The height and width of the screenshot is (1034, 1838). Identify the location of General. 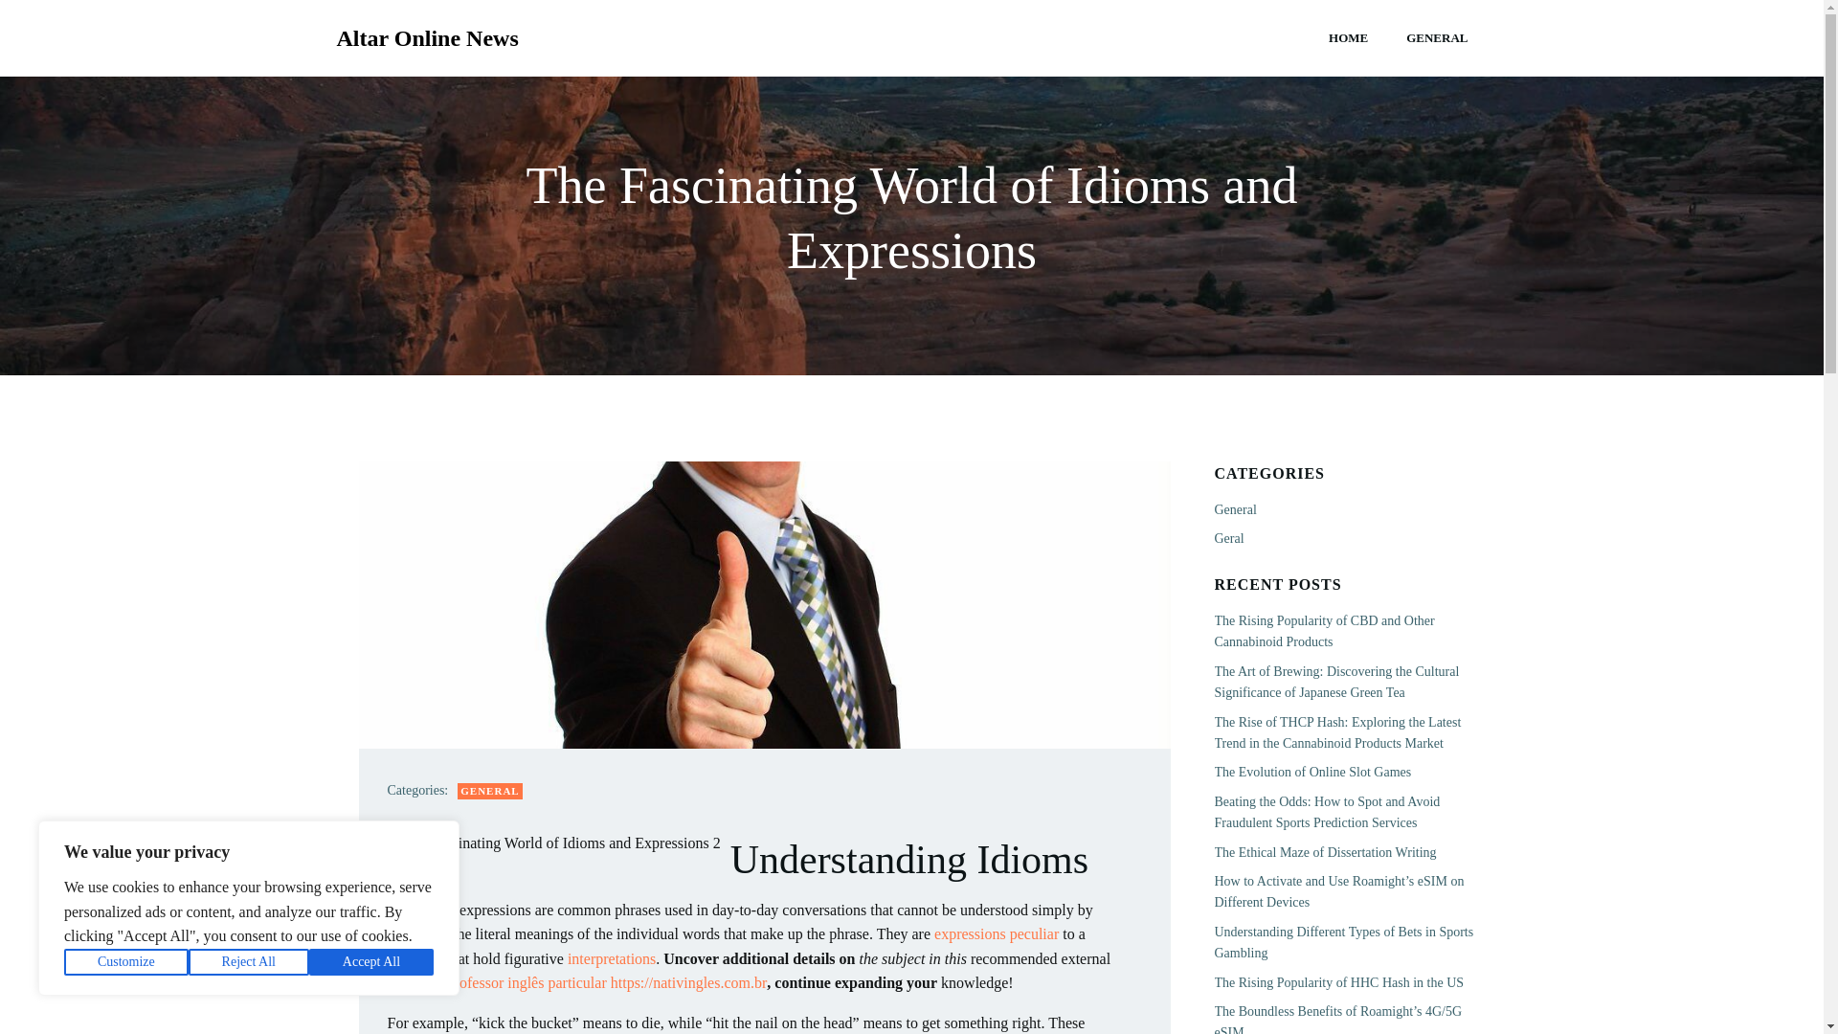
(1234, 509).